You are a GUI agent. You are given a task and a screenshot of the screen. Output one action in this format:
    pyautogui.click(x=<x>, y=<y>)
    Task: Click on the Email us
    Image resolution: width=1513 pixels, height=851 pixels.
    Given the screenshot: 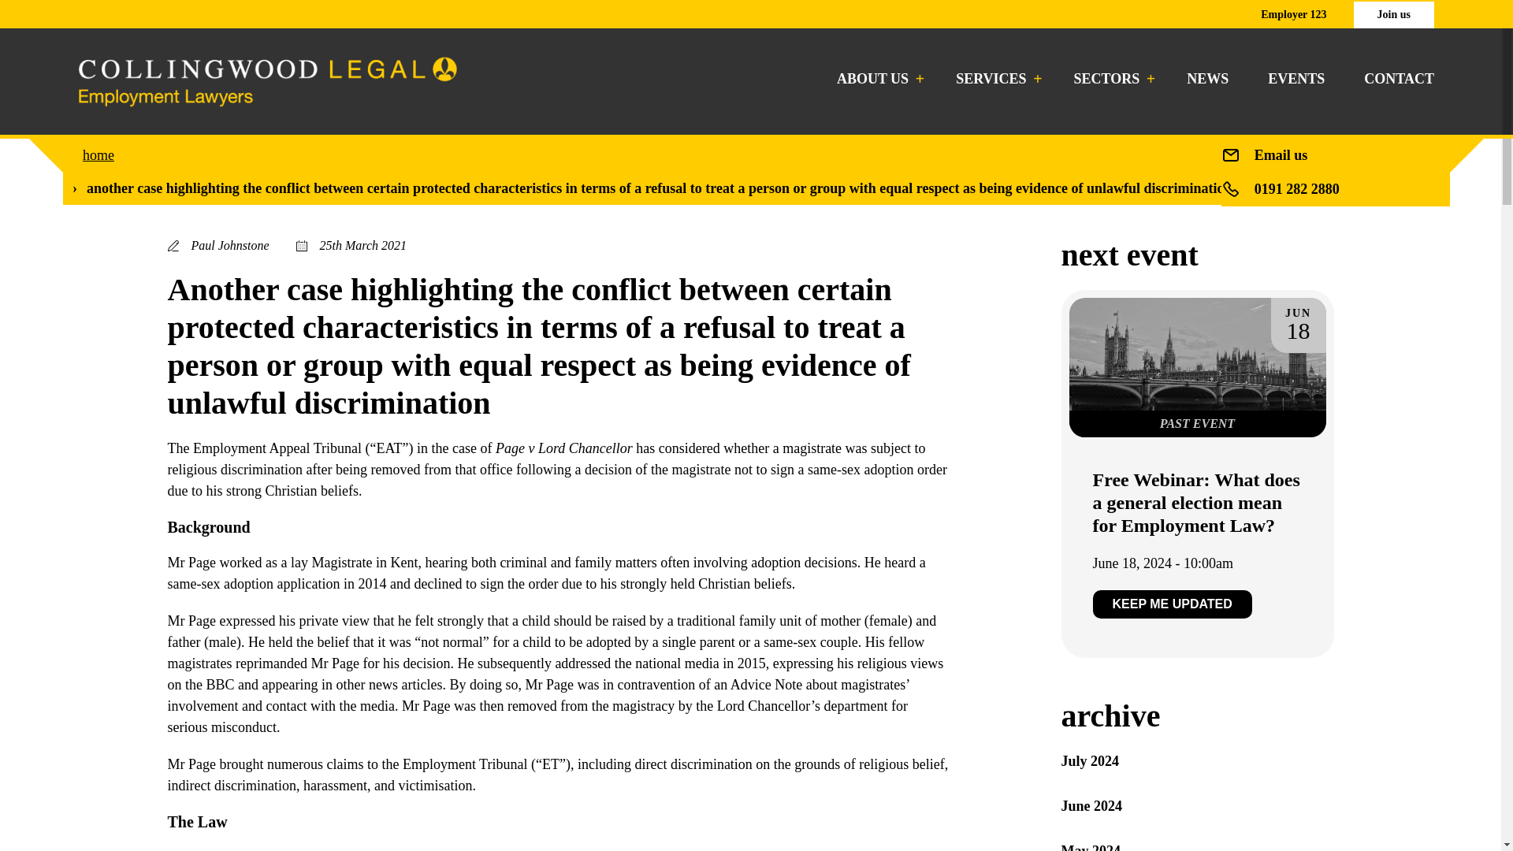 What is the action you would take?
    pyautogui.click(x=1281, y=154)
    